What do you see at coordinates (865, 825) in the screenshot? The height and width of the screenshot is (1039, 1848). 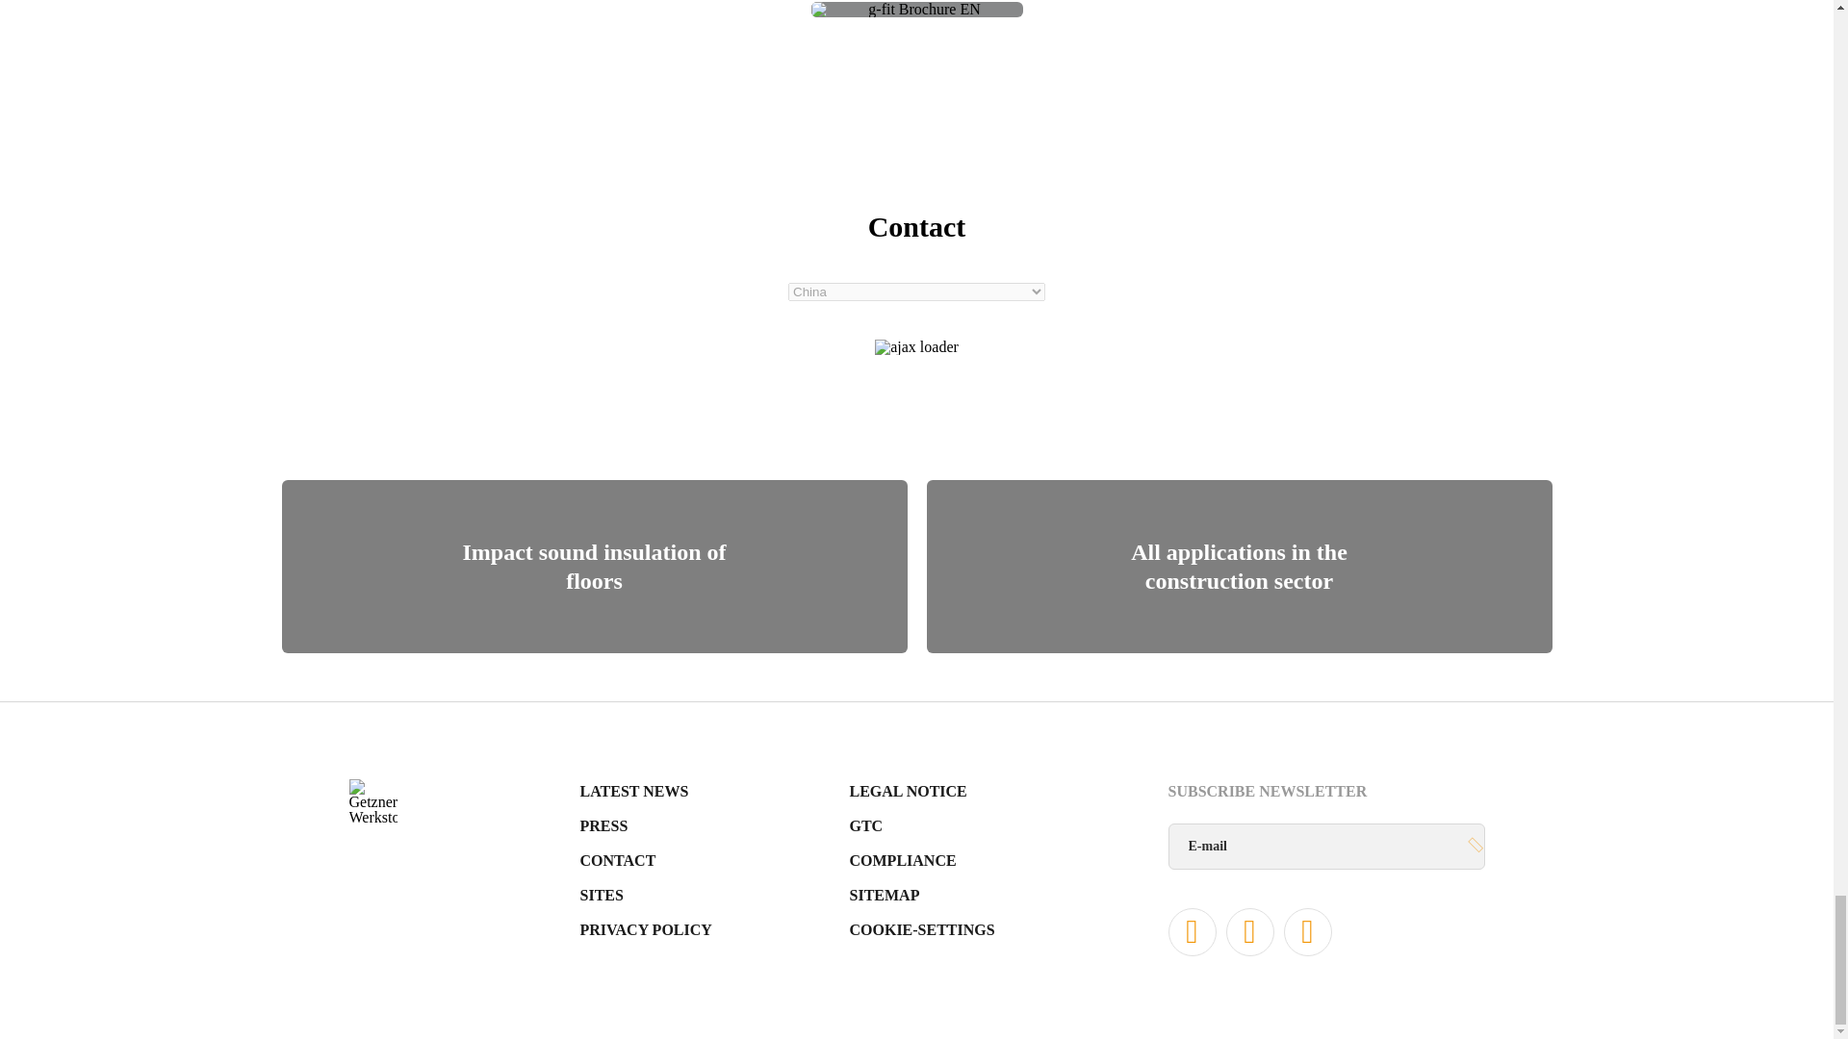 I see `GTC` at bounding box center [865, 825].